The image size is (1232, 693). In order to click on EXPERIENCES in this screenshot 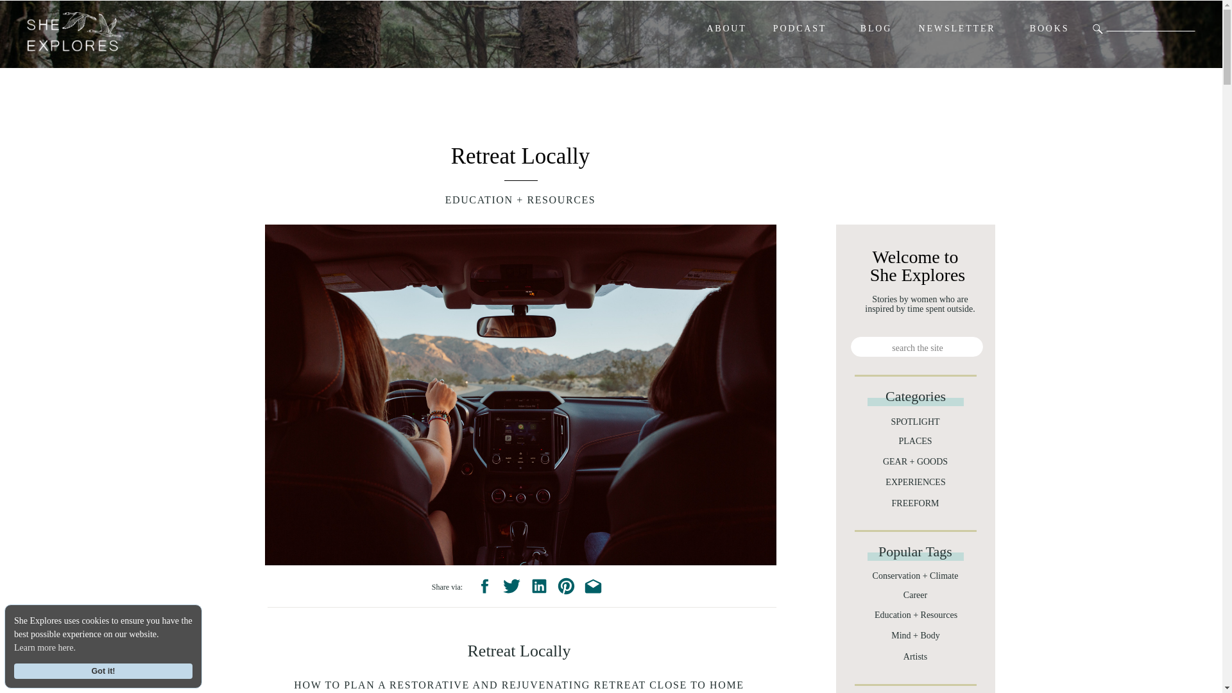, I will do `click(916, 483)`.